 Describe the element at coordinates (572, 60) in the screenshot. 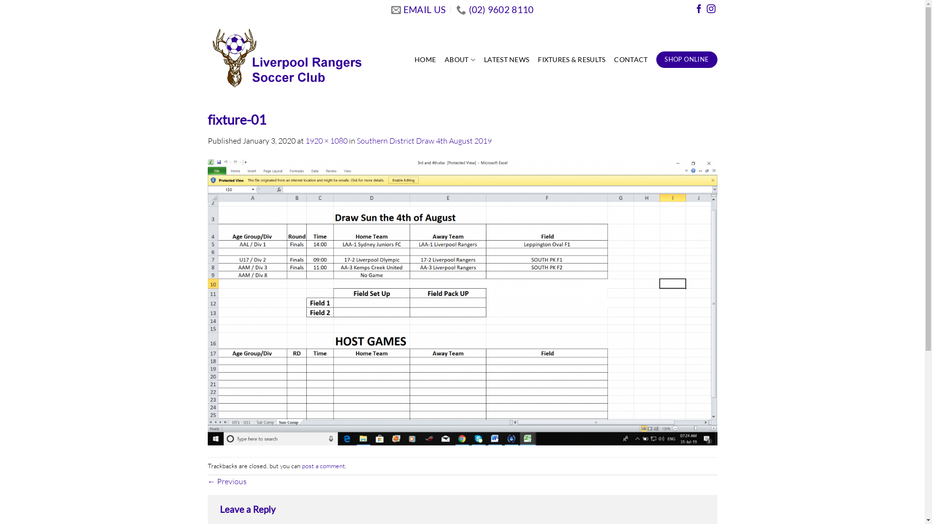

I see `FIXTURES & RESULTS` at that location.